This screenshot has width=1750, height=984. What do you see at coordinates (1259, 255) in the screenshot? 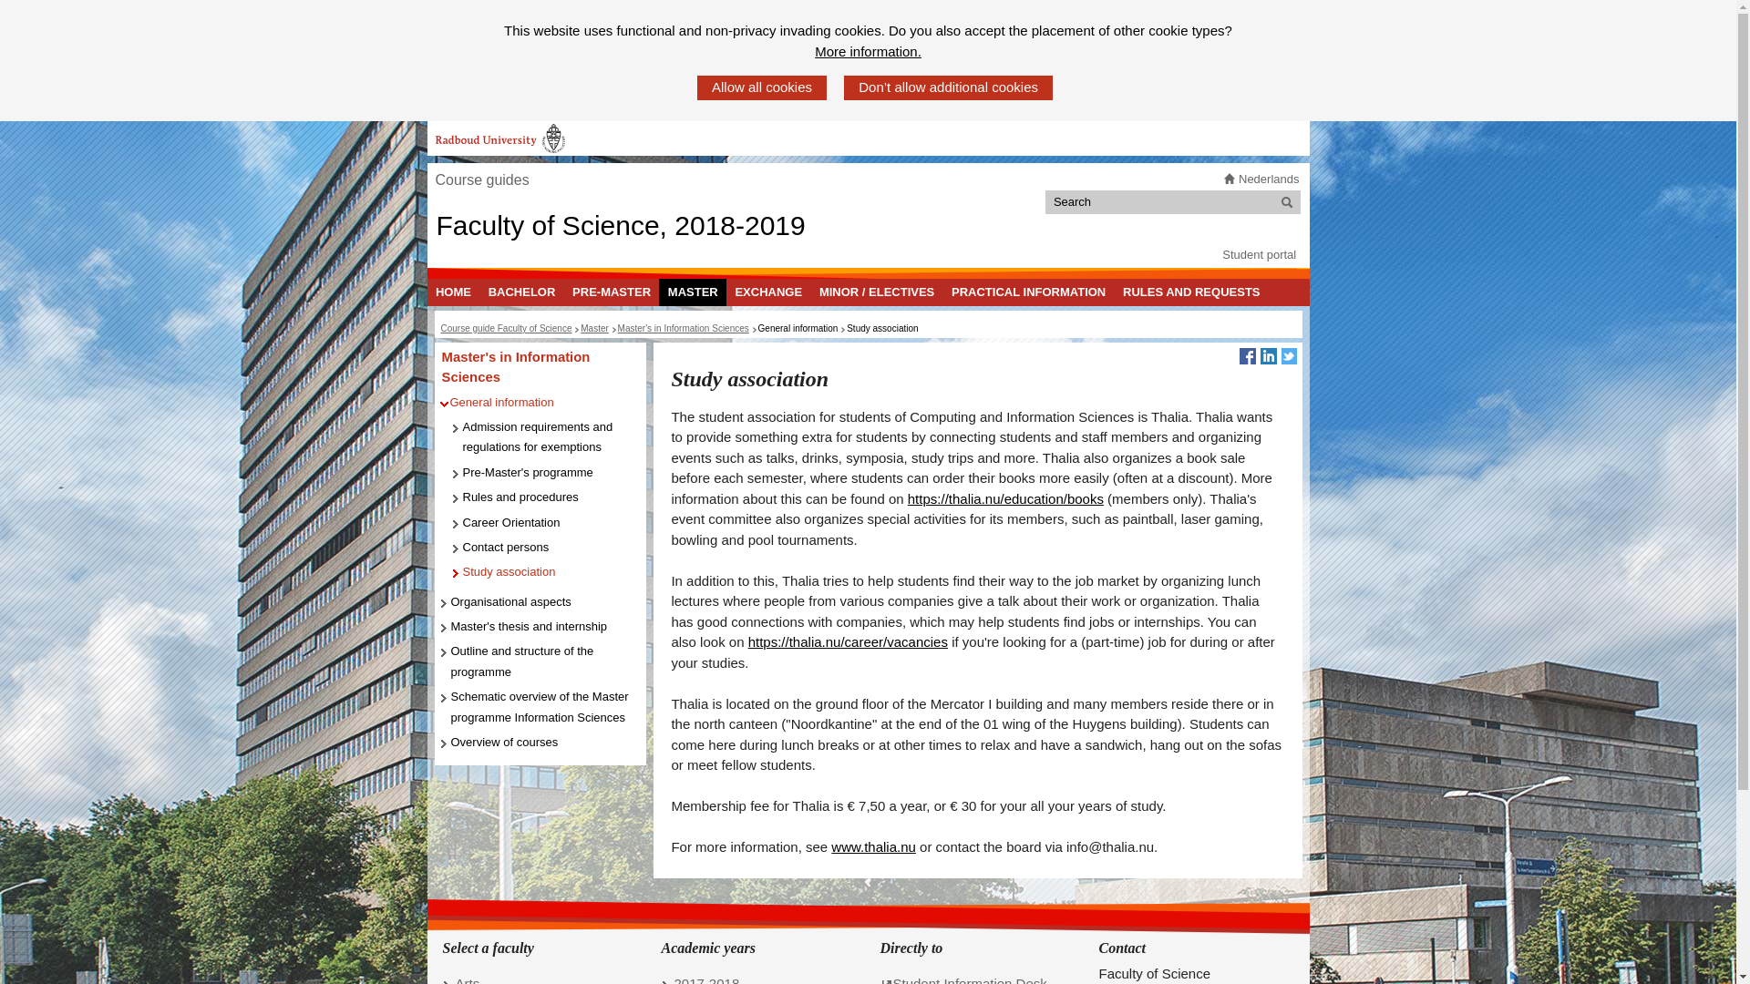
I see `Student portal` at bounding box center [1259, 255].